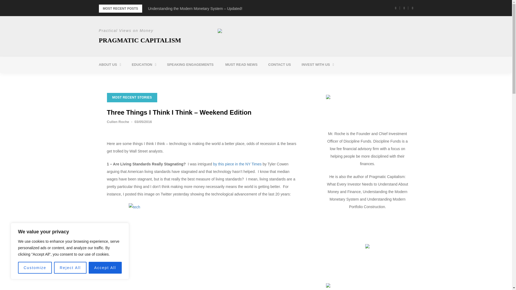  I want to click on Understanding Money, so click(162, 78).